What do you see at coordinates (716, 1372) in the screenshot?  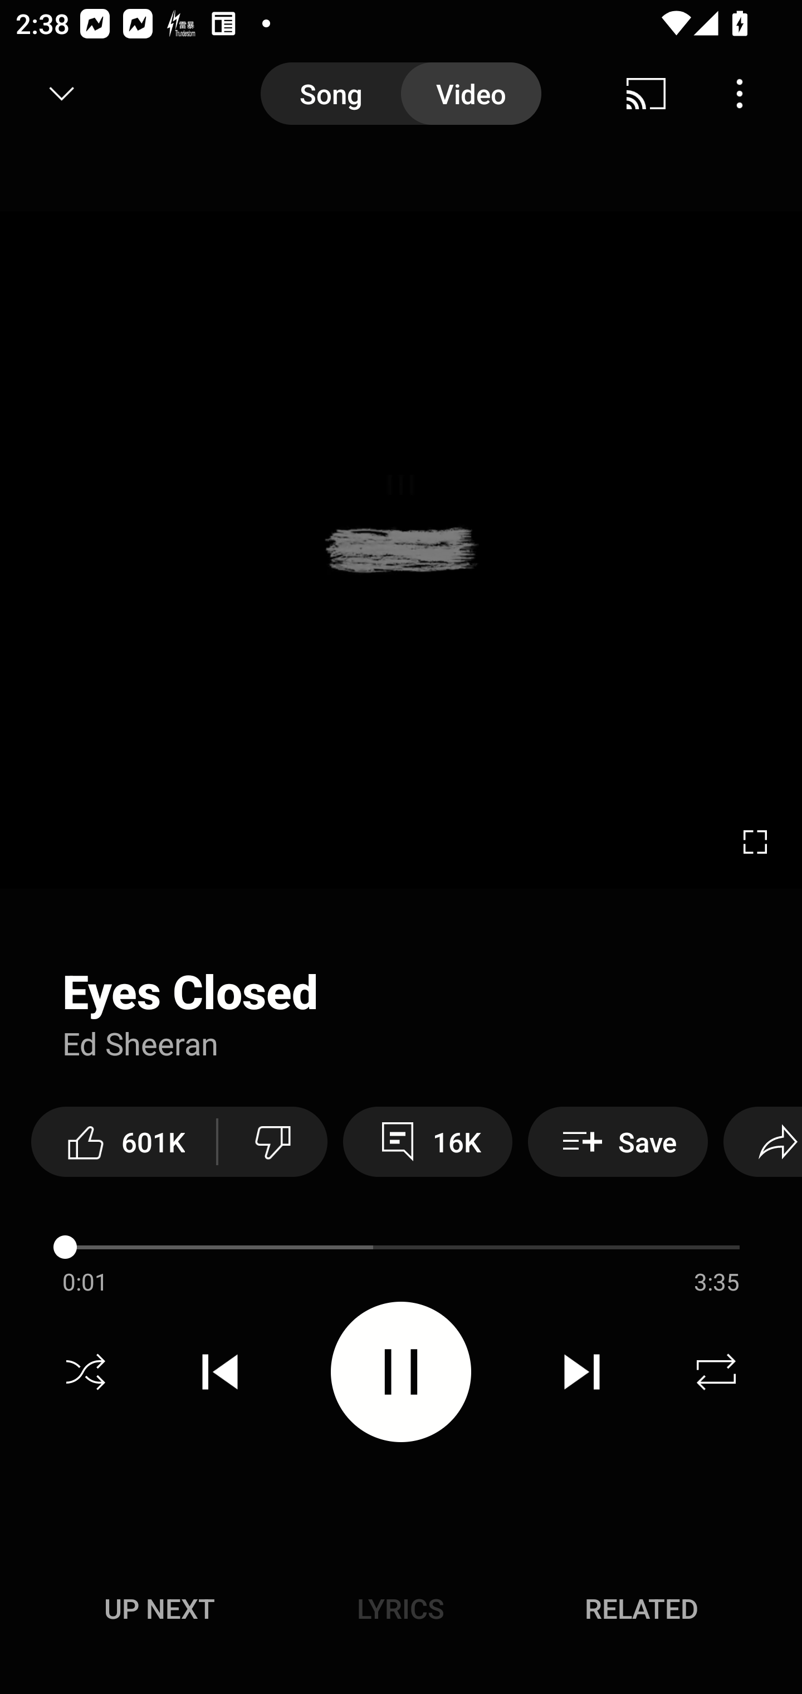 I see `Repeat off` at bounding box center [716, 1372].